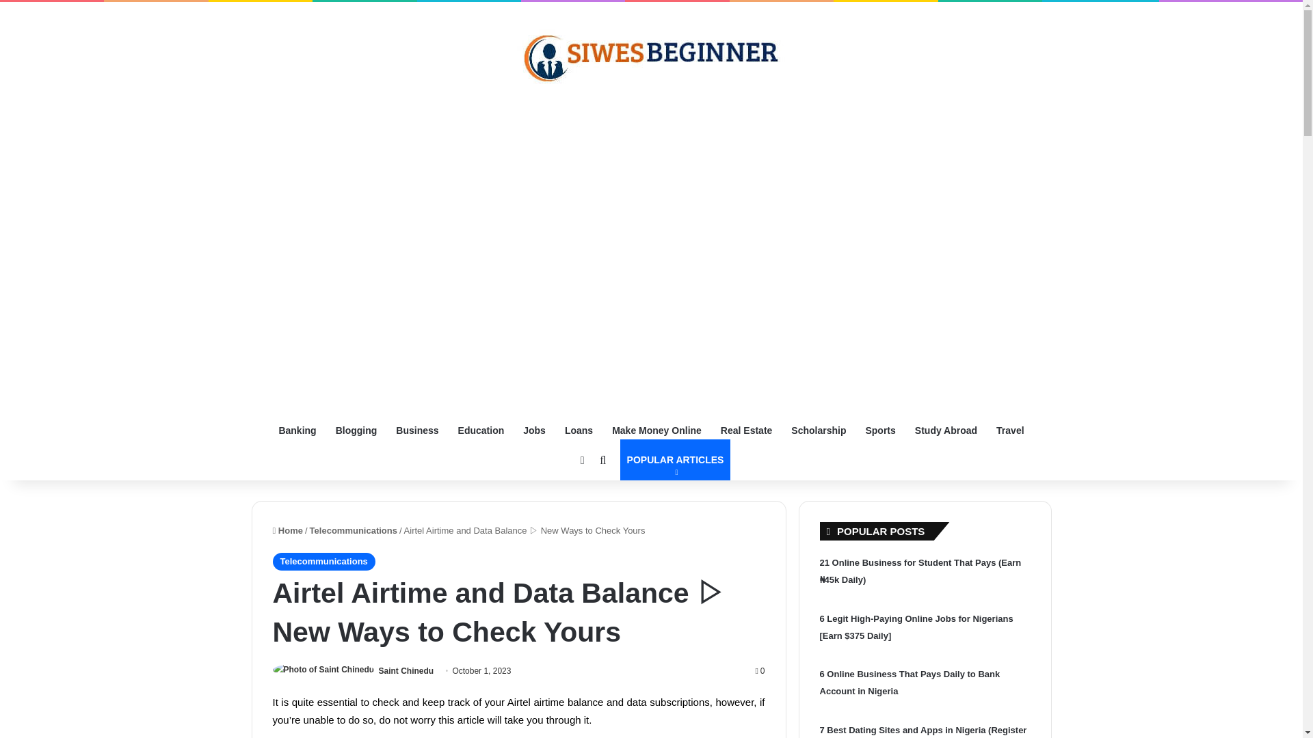  What do you see at coordinates (287, 530) in the screenshot?
I see `Home` at bounding box center [287, 530].